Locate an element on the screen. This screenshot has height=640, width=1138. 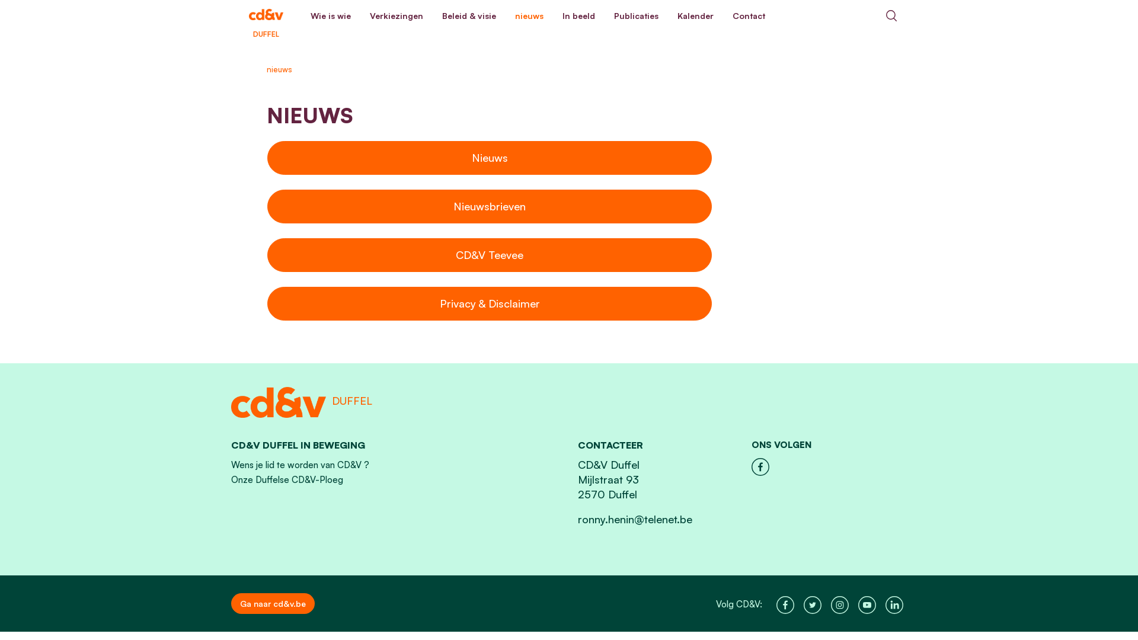
Nieuwsbrieven is located at coordinates (490, 206).